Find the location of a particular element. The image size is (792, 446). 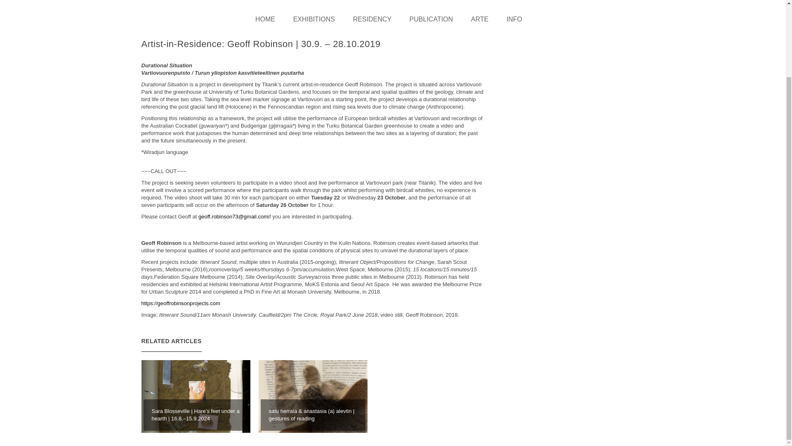

ARTE is located at coordinates (479, 19).